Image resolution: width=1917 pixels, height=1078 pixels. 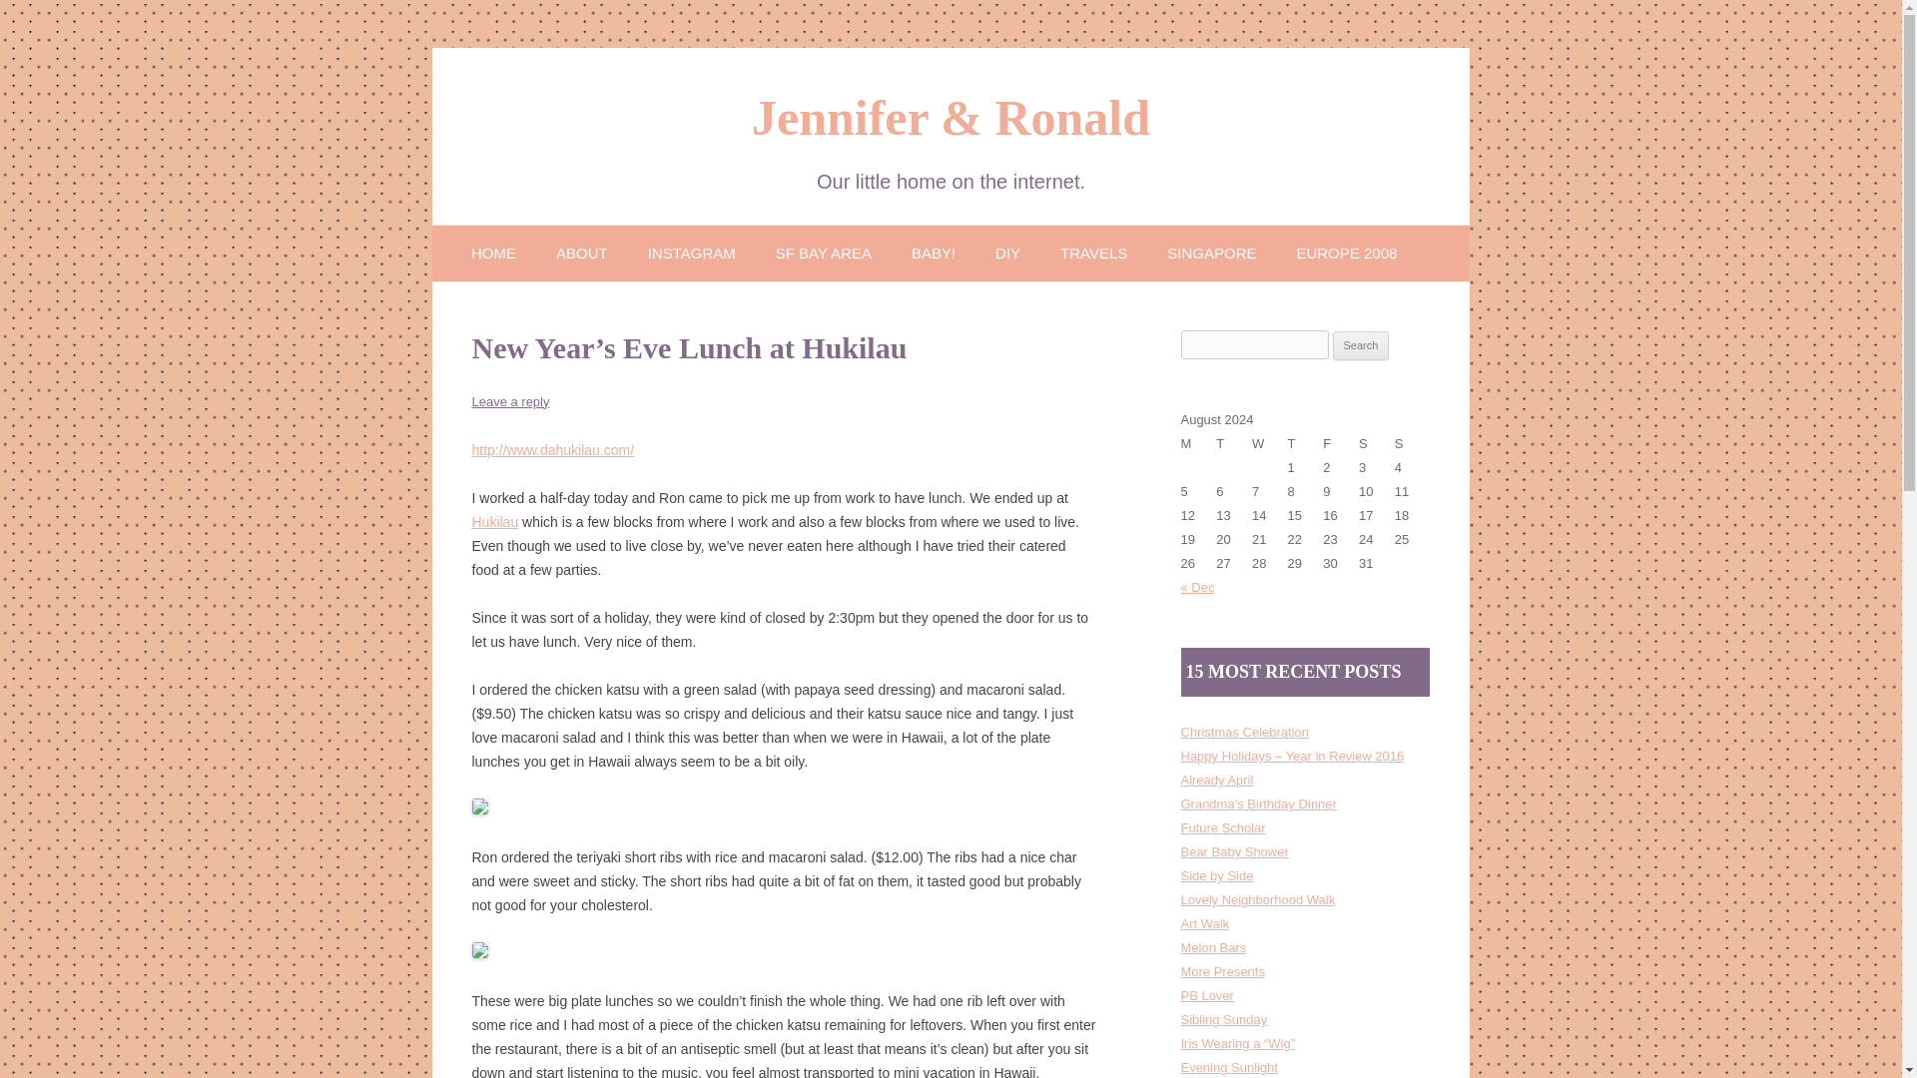 I want to click on Already April, so click(x=1216, y=781).